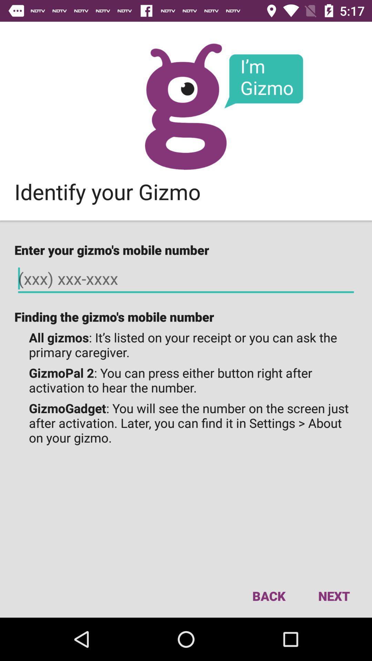  What do you see at coordinates (186, 107) in the screenshot?
I see `go to gizmo account` at bounding box center [186, 107].